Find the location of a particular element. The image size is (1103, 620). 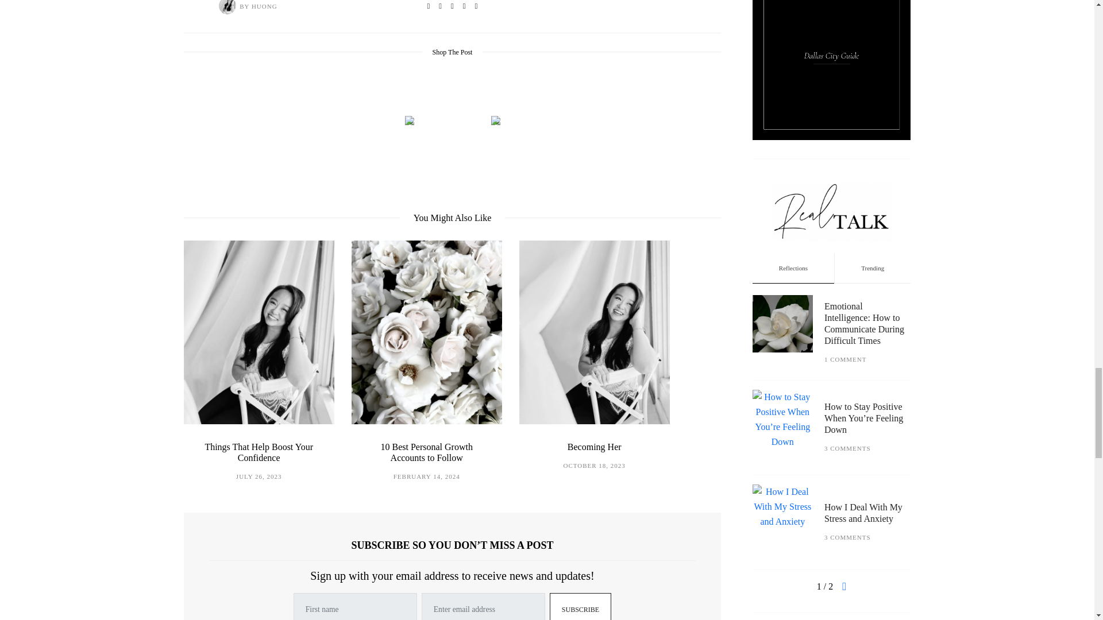

Posts by Huong is located at coordinates (264, 6).